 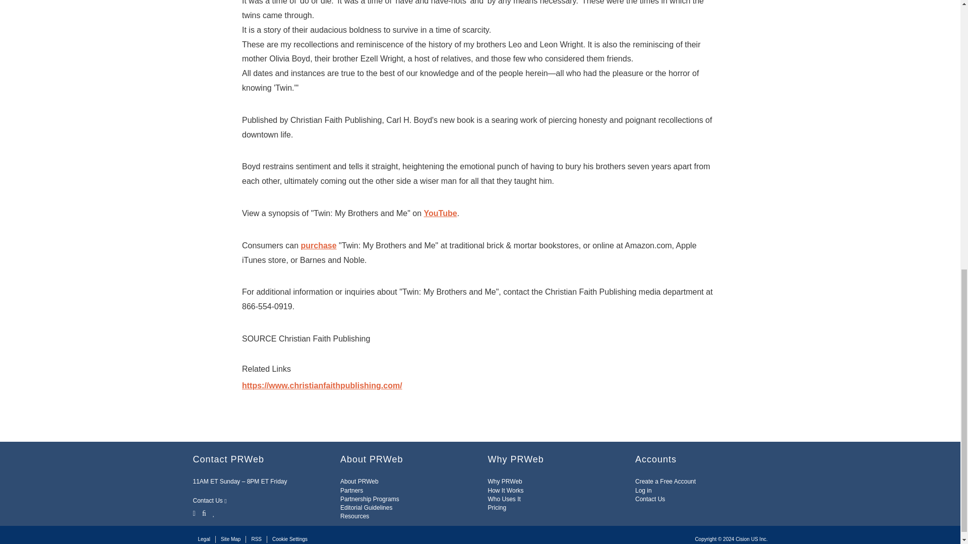 I want to click on Resources, so click(x=354, y=516).